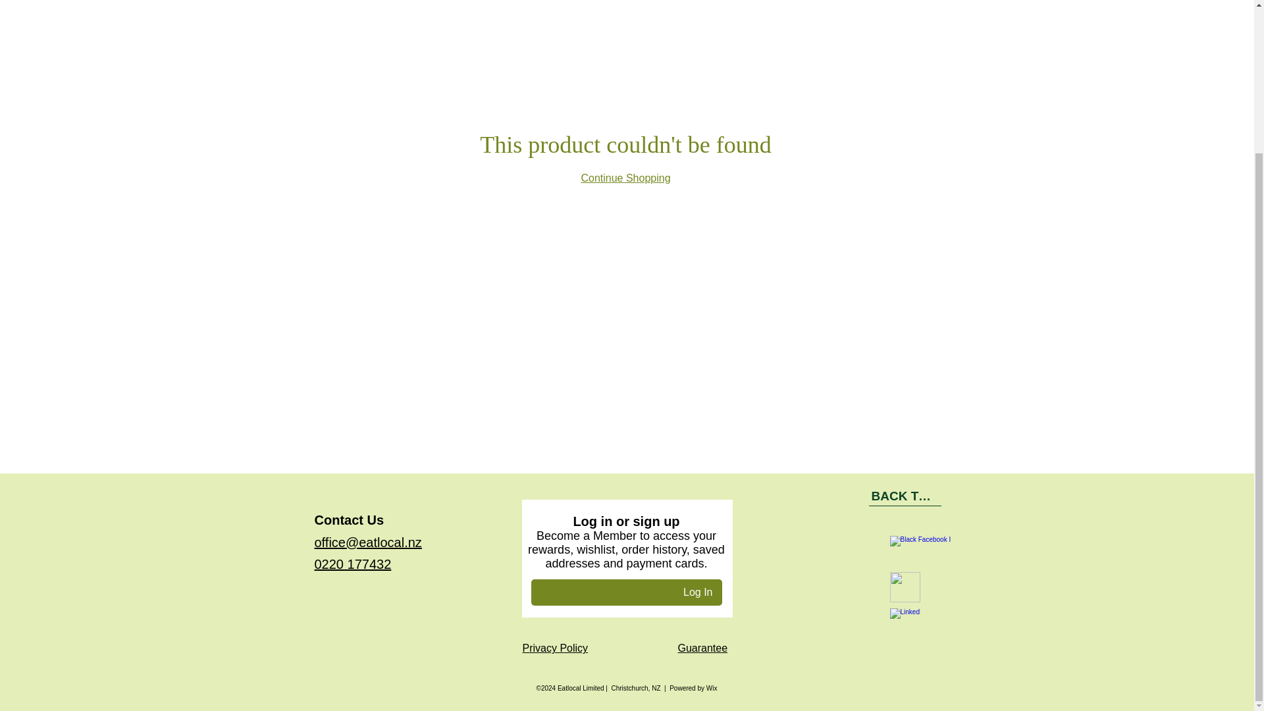  Describe the element at coordinates (905, 496) in the screenshot. I see `BACK TO TOP` at that location.